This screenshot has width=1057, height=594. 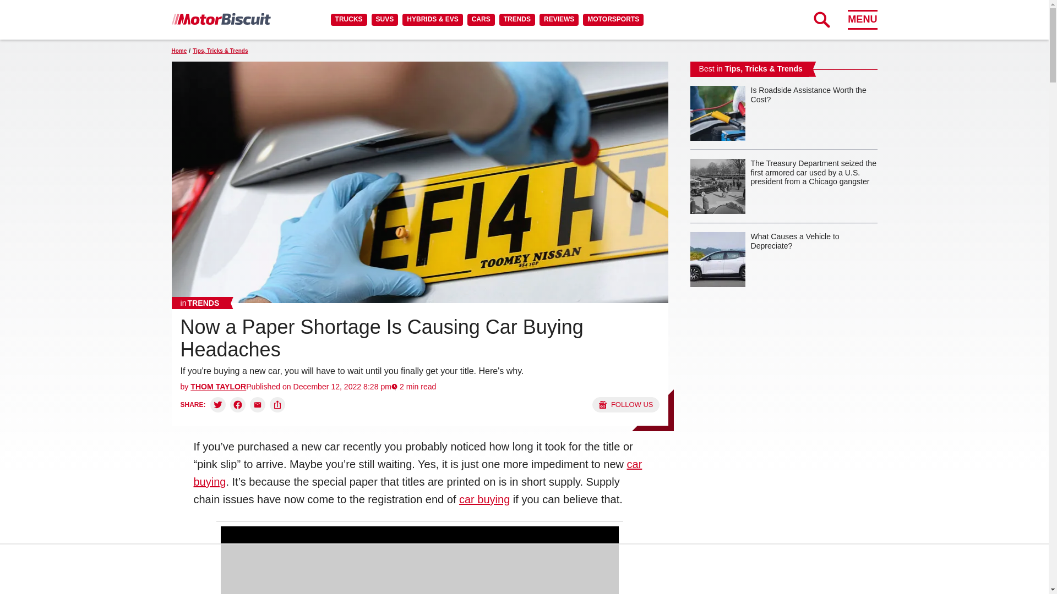 What do you see at coordinates (277, 405) in the screenshot?
I see `Copy link and share: ` at bounding box center [277, 405].